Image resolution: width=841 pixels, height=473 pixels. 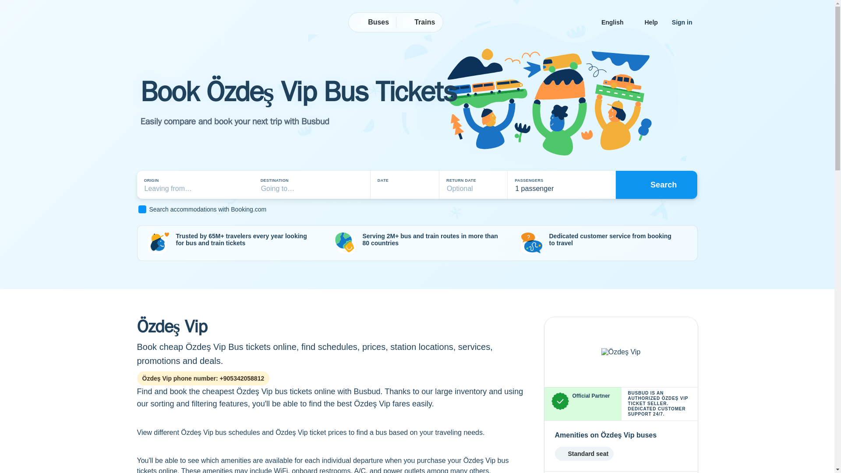 What do you see at coordinates (616, 22) in the screenshot?
I see `English` at bounding box center [616, 22].